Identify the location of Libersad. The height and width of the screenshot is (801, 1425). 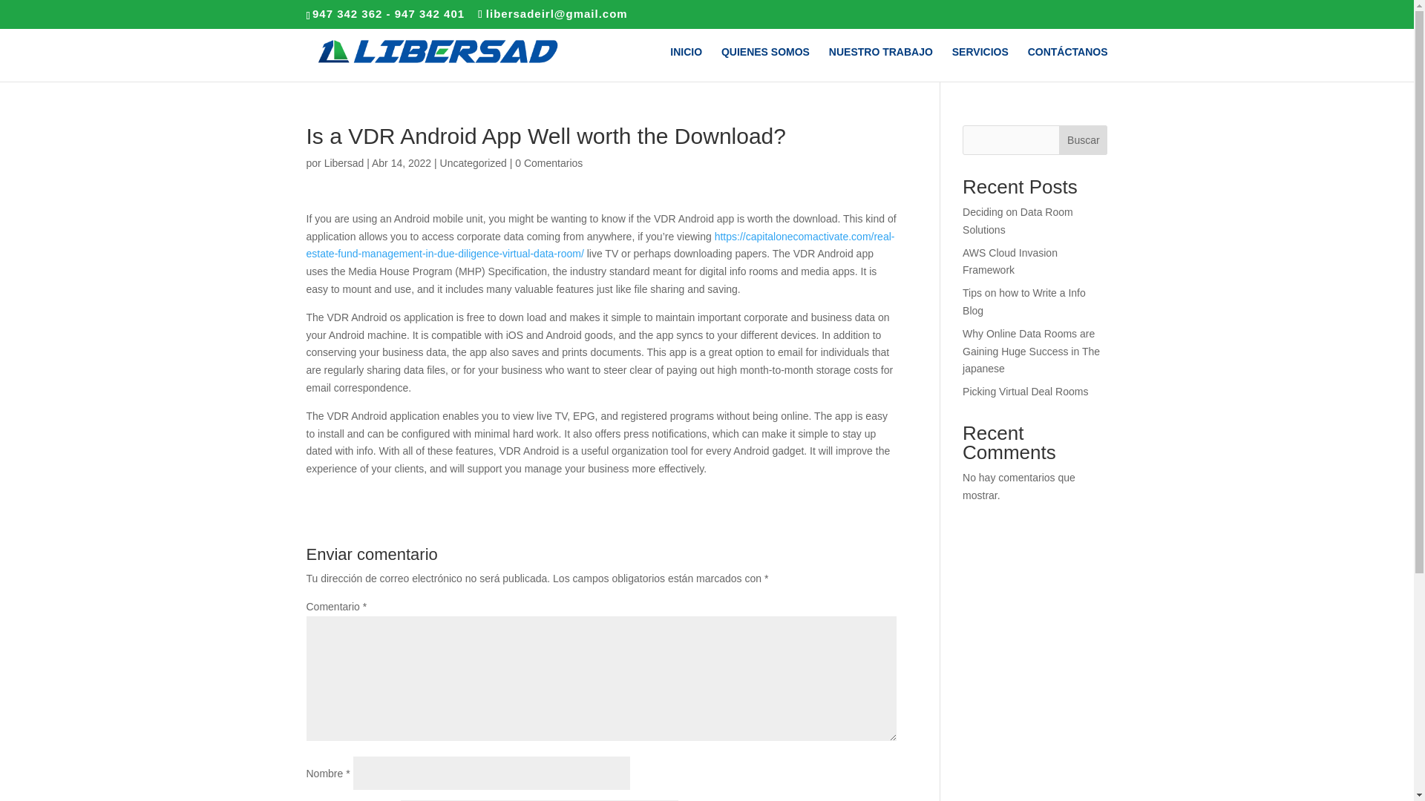
(344, 162).